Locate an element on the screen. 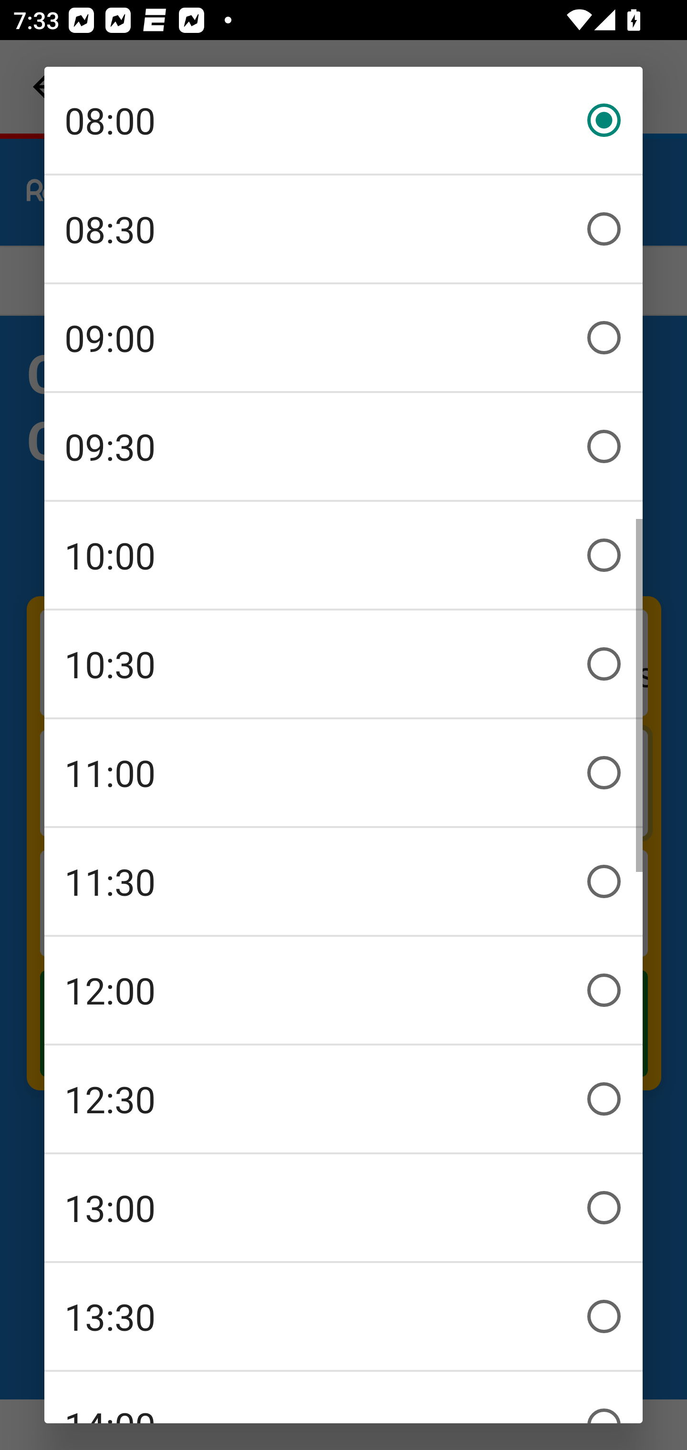  11:00 is located at coordinates (343, 773).